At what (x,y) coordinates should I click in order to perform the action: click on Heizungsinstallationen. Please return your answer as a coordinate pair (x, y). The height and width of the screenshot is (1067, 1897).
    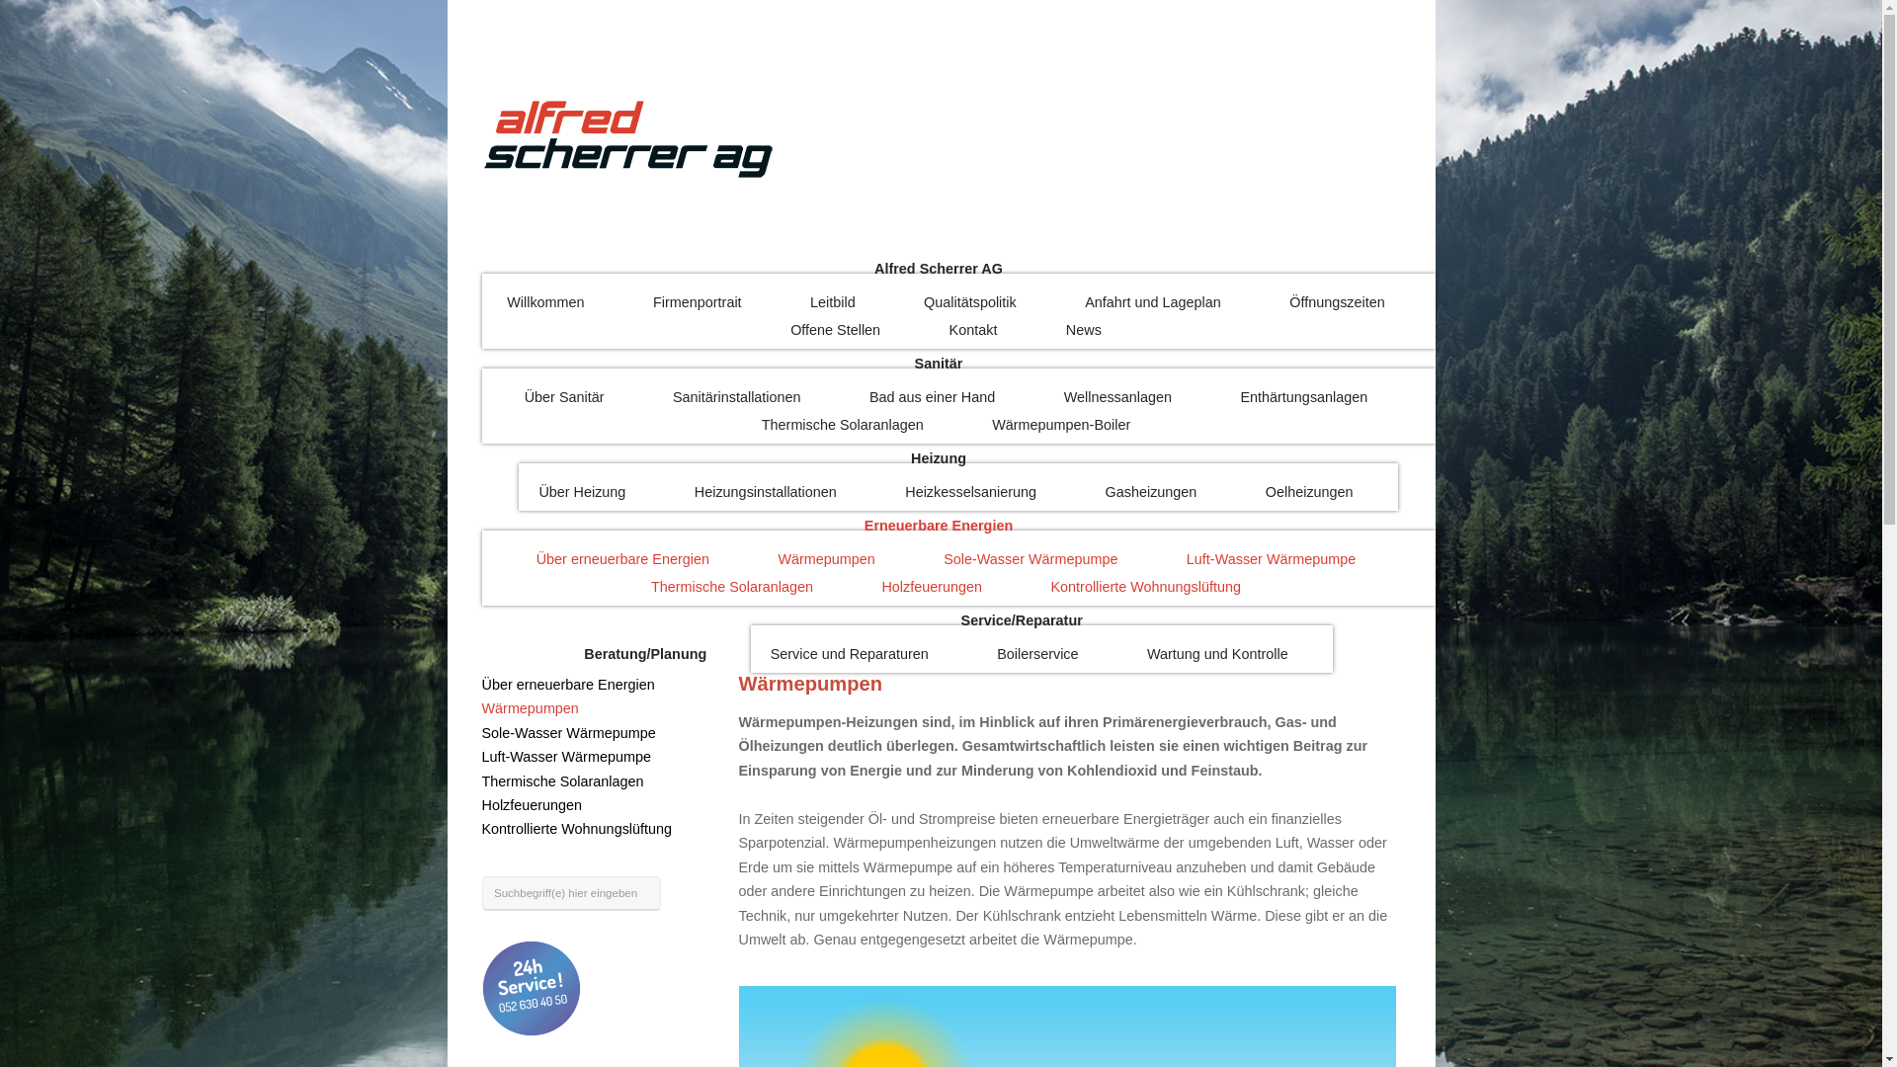
    Looking at the image, I should click on (766, 497).